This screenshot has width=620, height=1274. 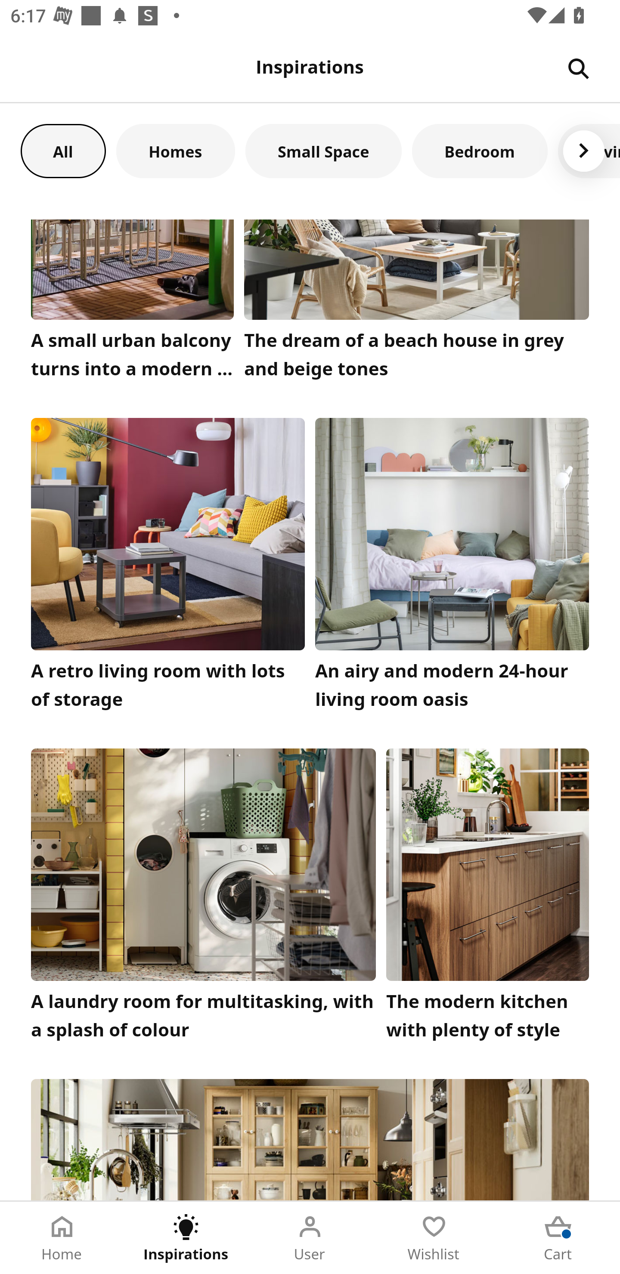 I want to click on Homes, so click(x=176, y=151).